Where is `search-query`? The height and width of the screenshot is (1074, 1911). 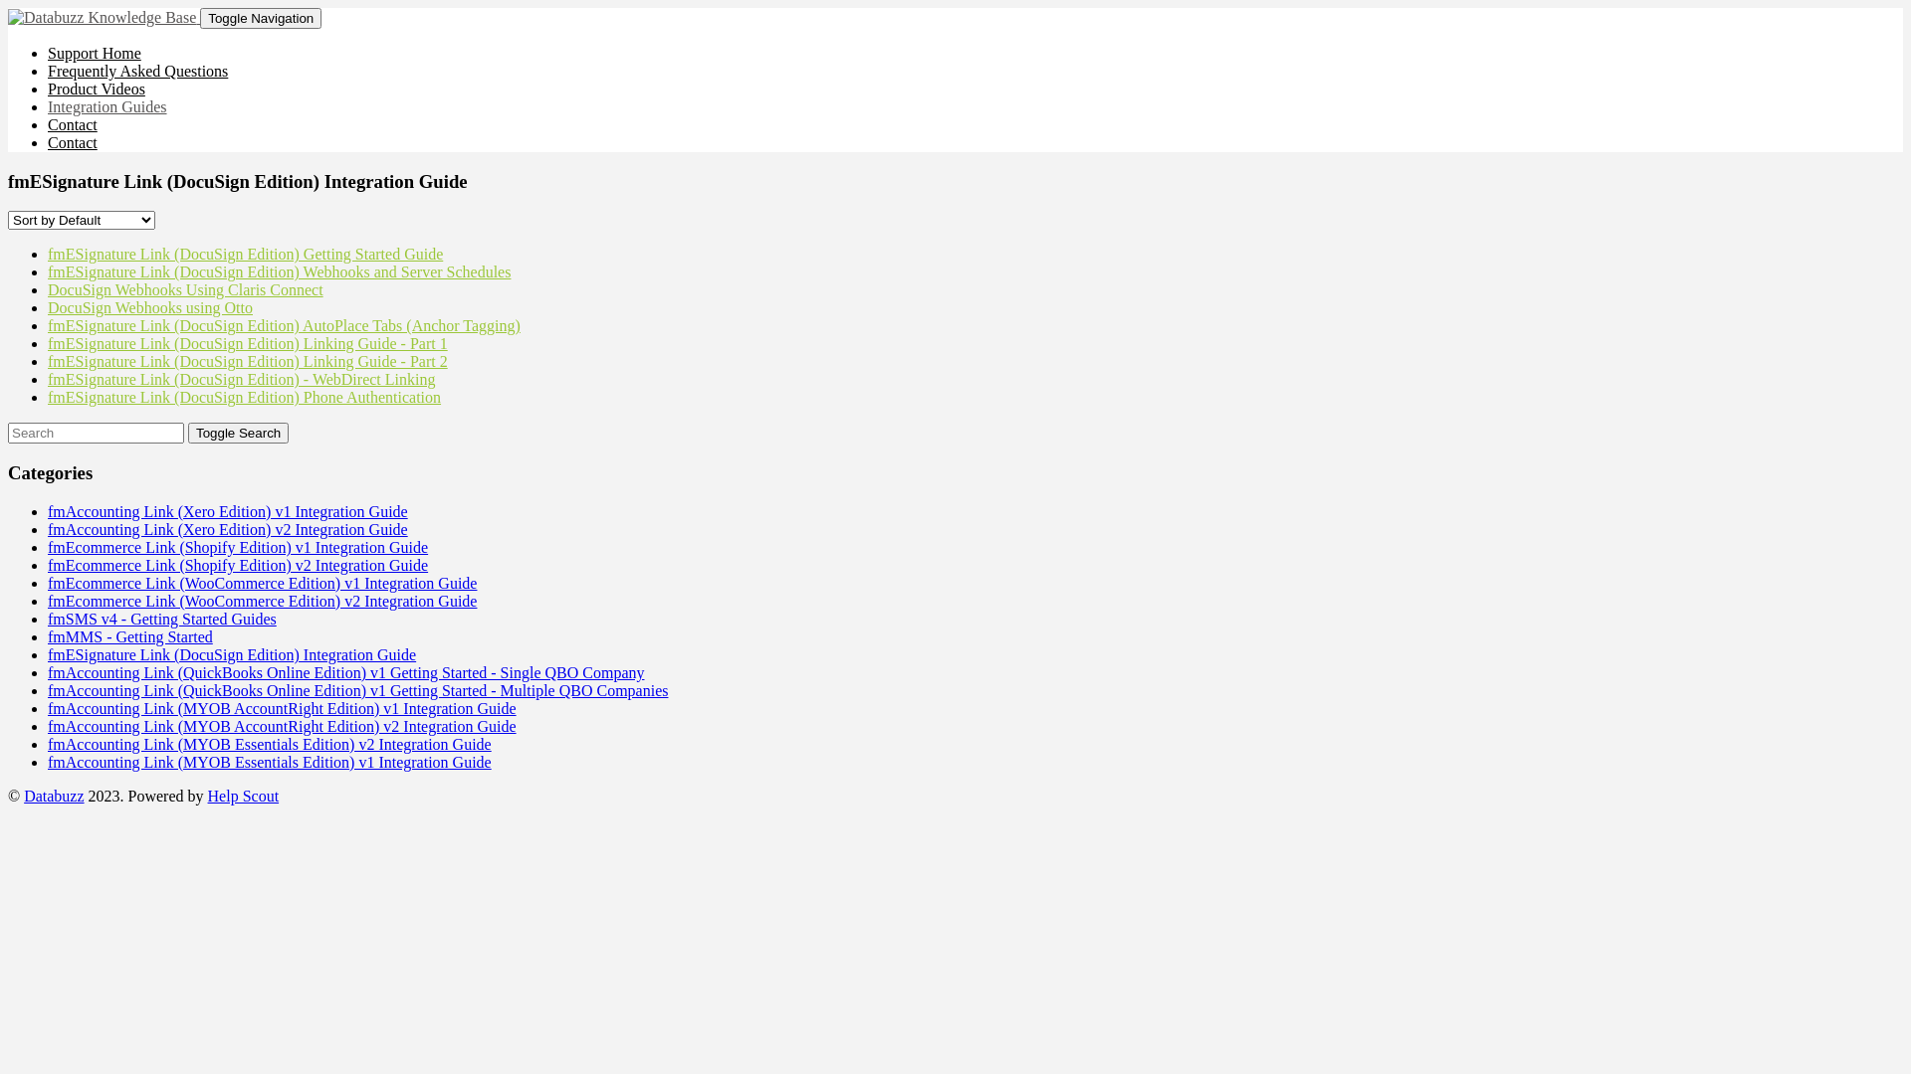 search-query is located at coordinates (96, 434).